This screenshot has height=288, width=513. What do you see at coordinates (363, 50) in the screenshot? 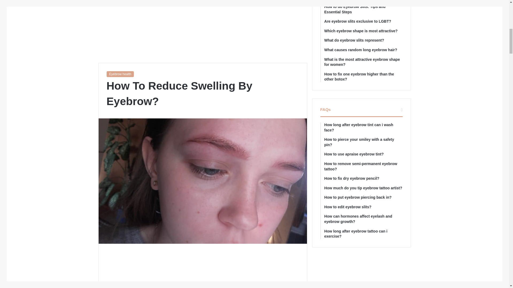
I see `What causes random long eyebrow hair?` at bounding box center [363, 50].